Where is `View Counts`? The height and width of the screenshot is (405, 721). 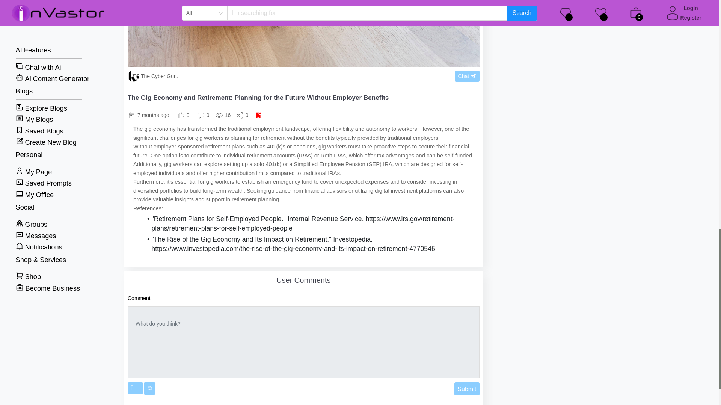
View Counts is located at coordinates (223, 115).